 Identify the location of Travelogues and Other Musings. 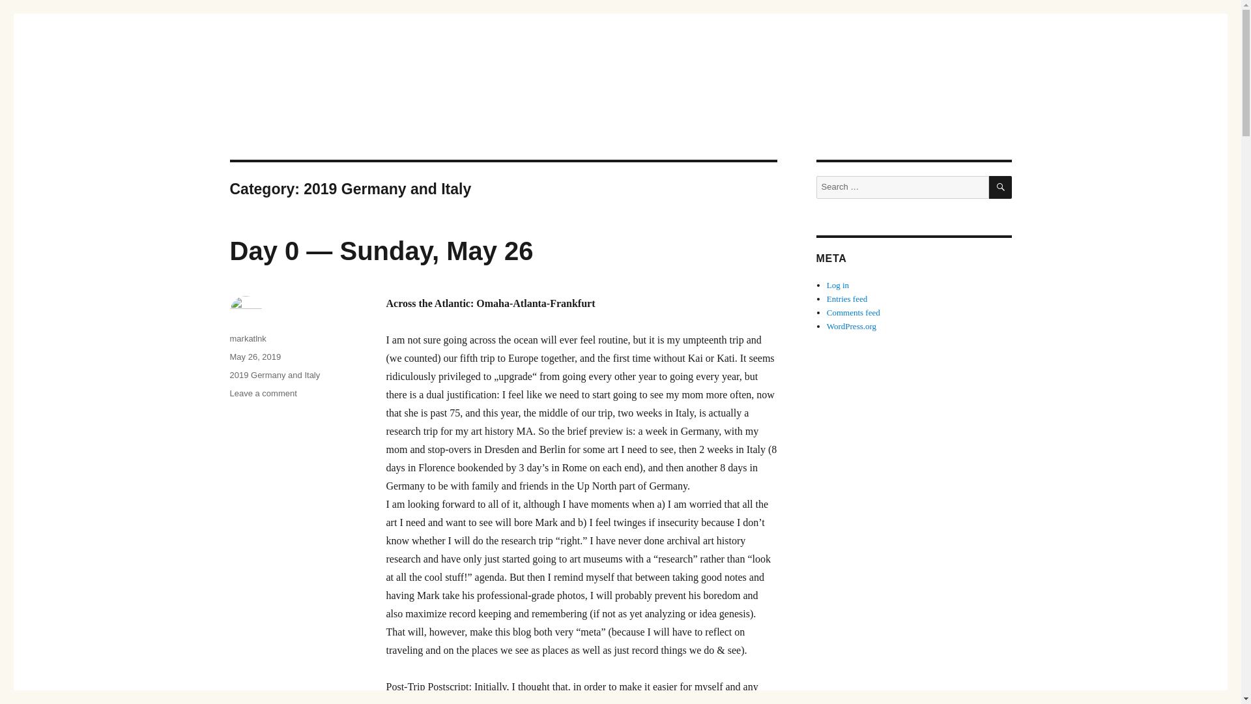
(367, 98).